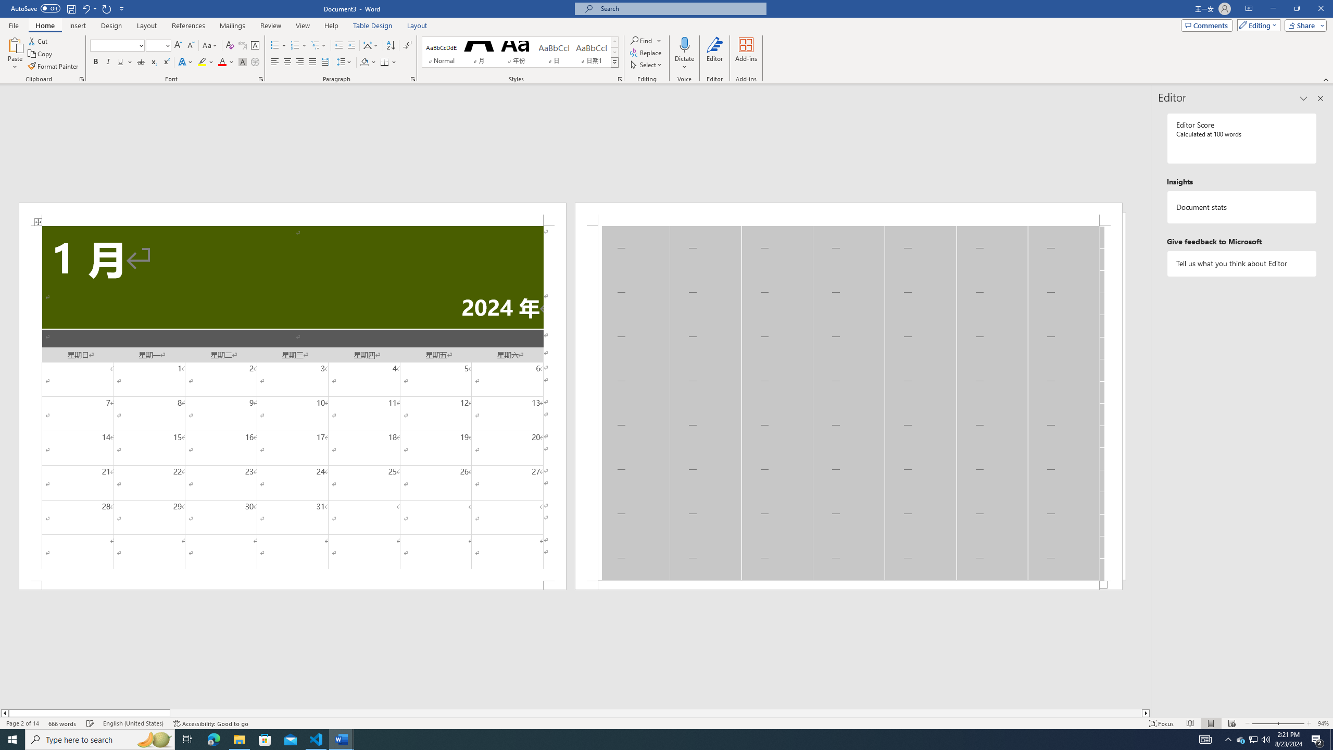 The image size is (1333, 750). What do you see at coordinates (614, 62) in the screenshot?
I see `Styles` at bounding box center [614, 62].